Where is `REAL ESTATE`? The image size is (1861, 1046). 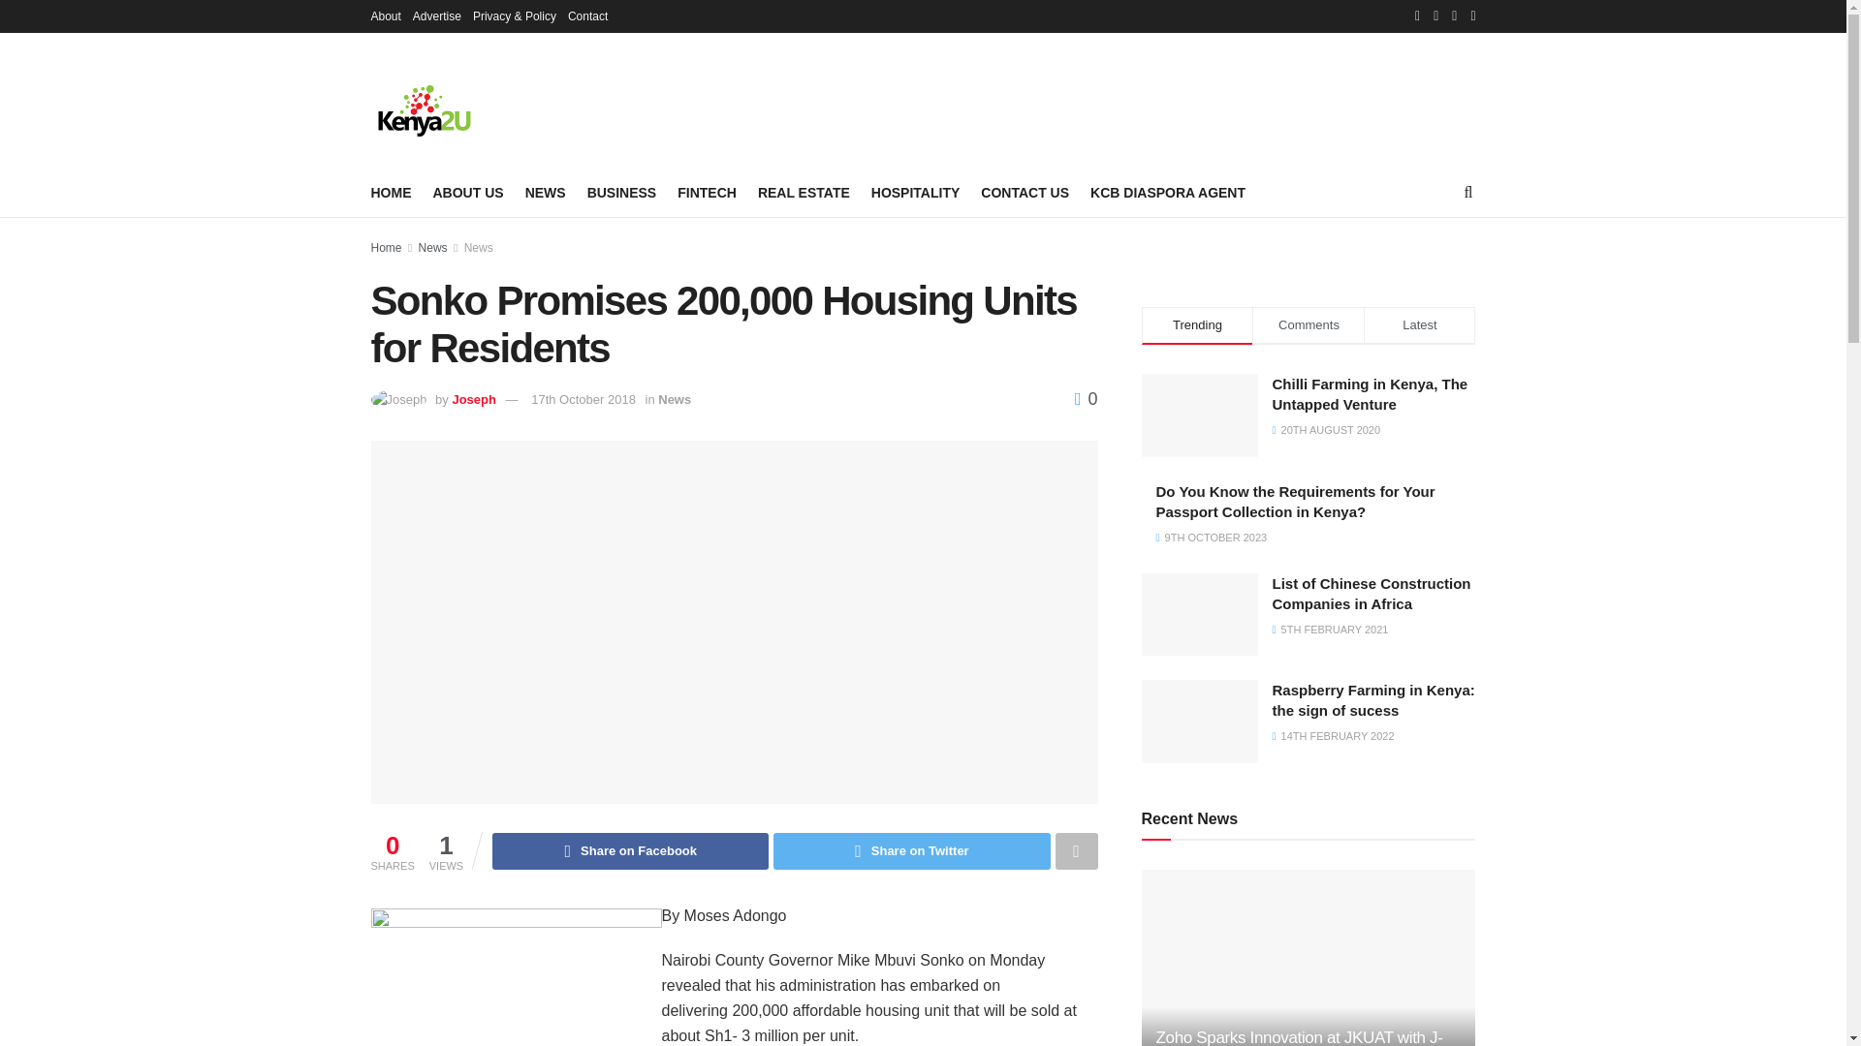
REAL ESTATE is located at coordinates (804, 192).